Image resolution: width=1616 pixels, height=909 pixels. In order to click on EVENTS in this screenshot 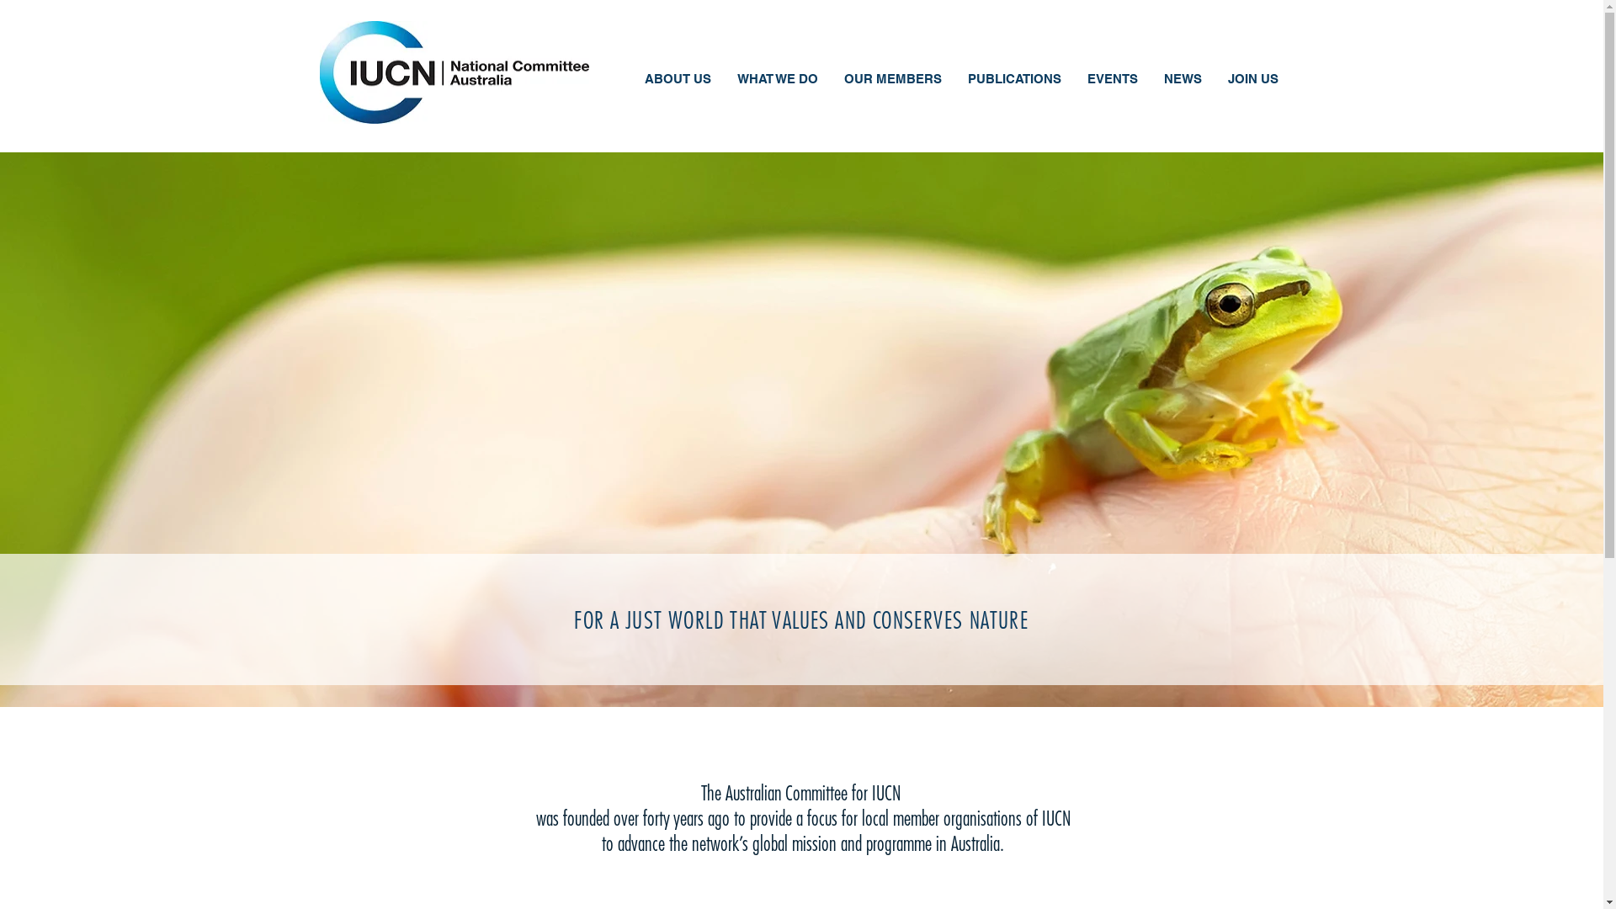, I will do `click(1113, 81)`.